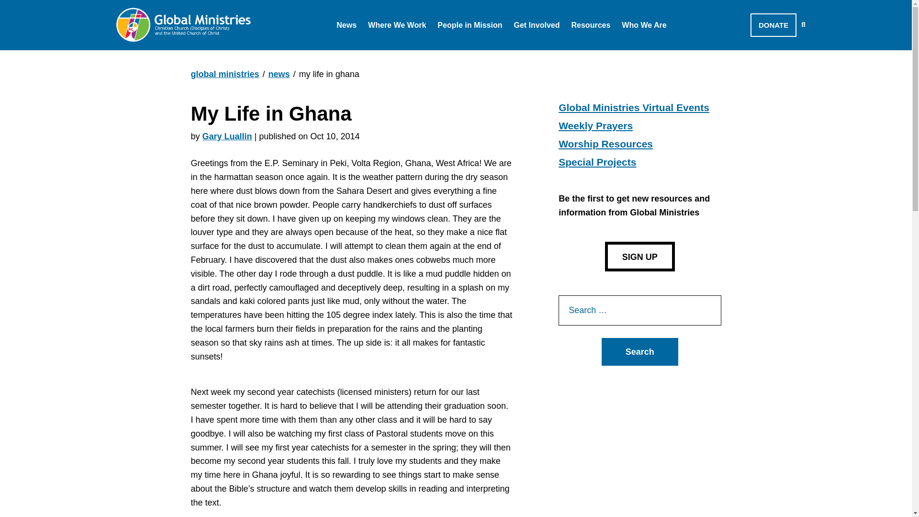  Describe the element at coordinates (428, 50) in the screenshot. I see `East Asia and the Pacific` at that location.